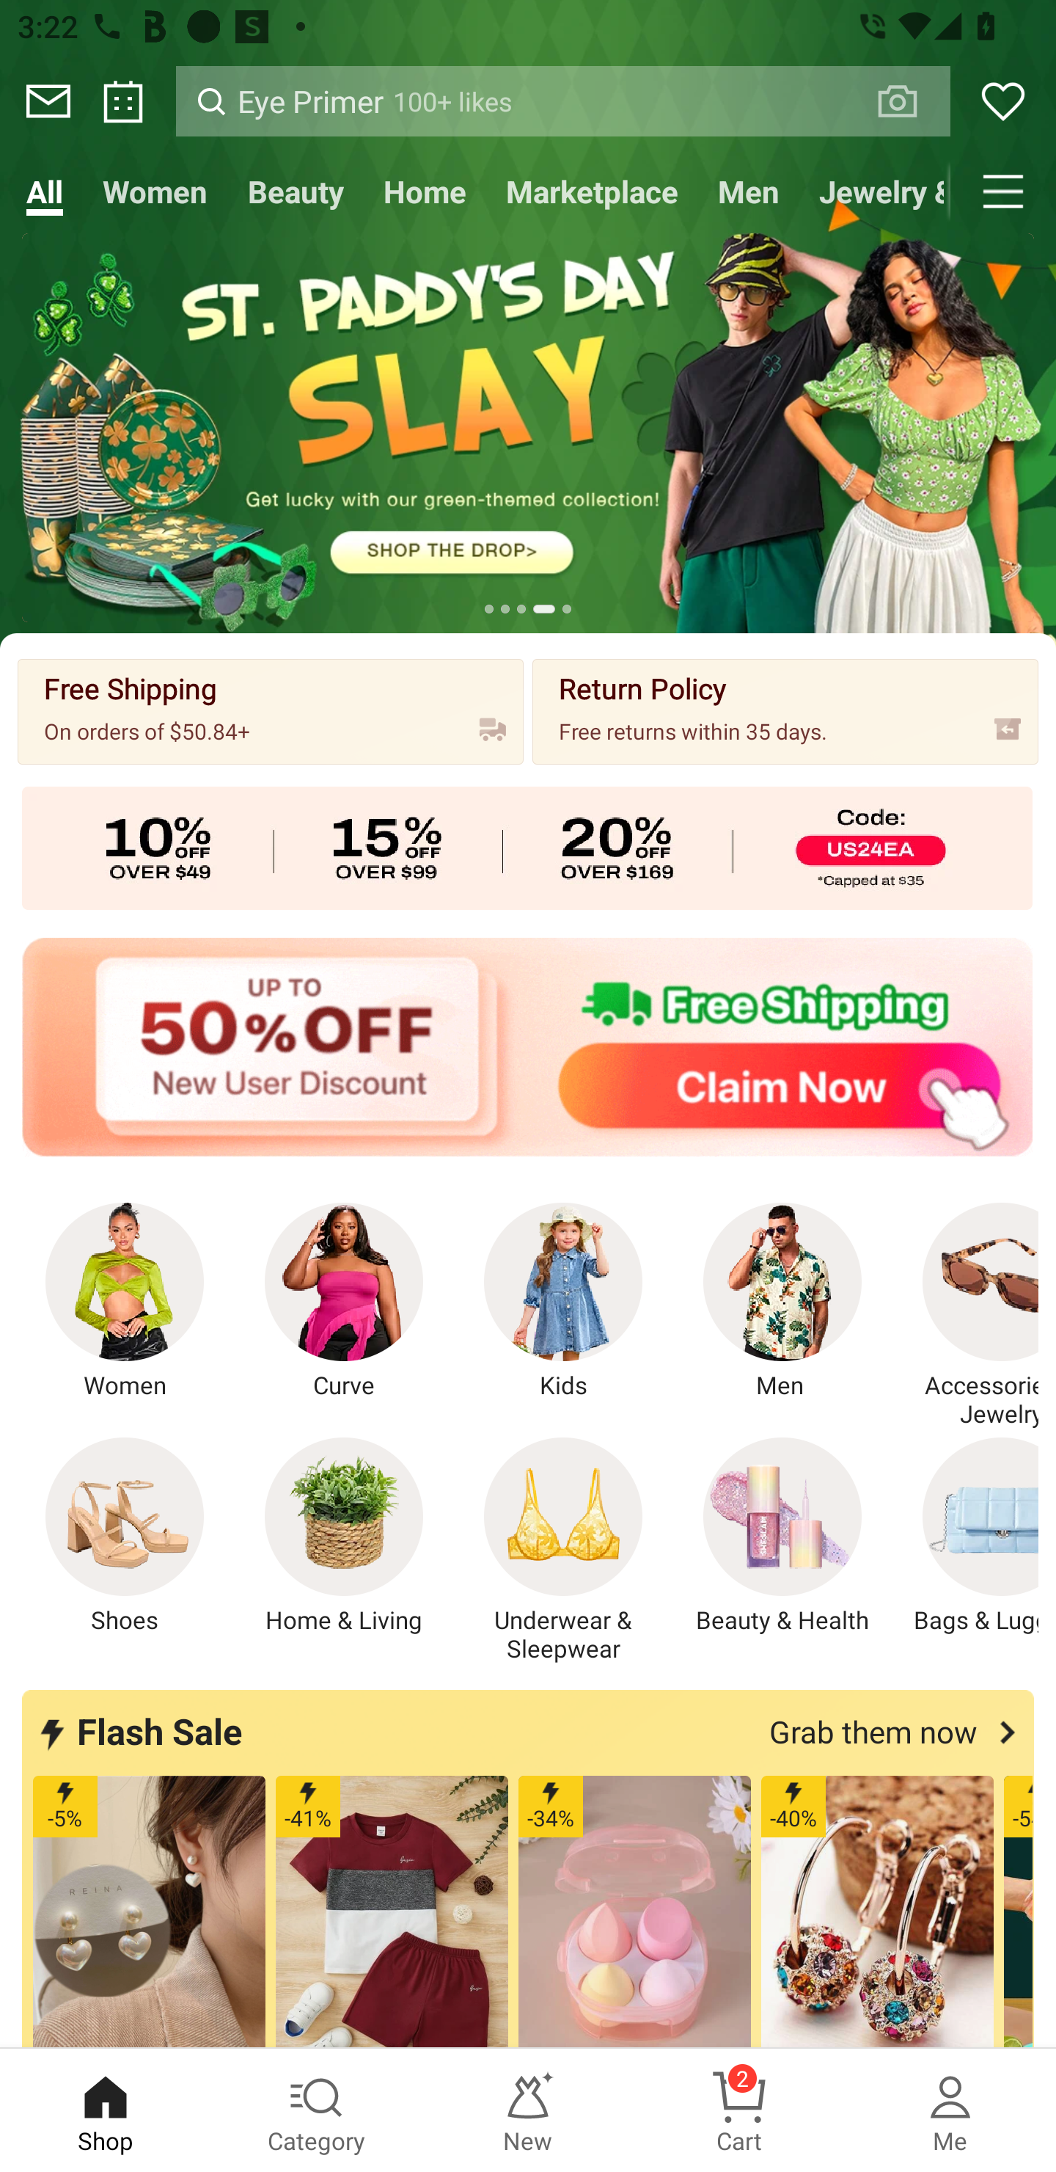  Describe the element at coordinates (344, 1537) in the screenshot. I see `Home & Living` at that location.